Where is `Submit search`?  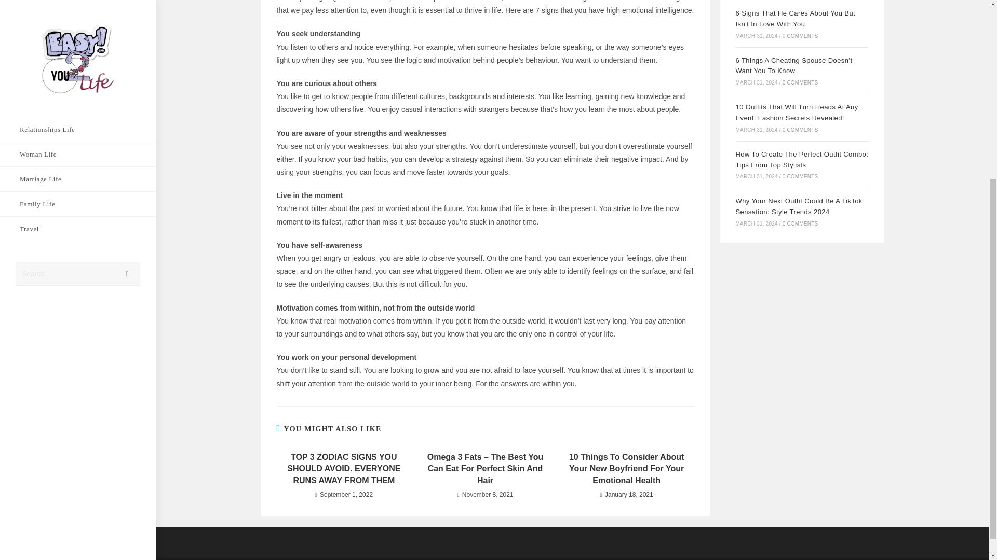
Submit search is located at coordinates (127, 10).